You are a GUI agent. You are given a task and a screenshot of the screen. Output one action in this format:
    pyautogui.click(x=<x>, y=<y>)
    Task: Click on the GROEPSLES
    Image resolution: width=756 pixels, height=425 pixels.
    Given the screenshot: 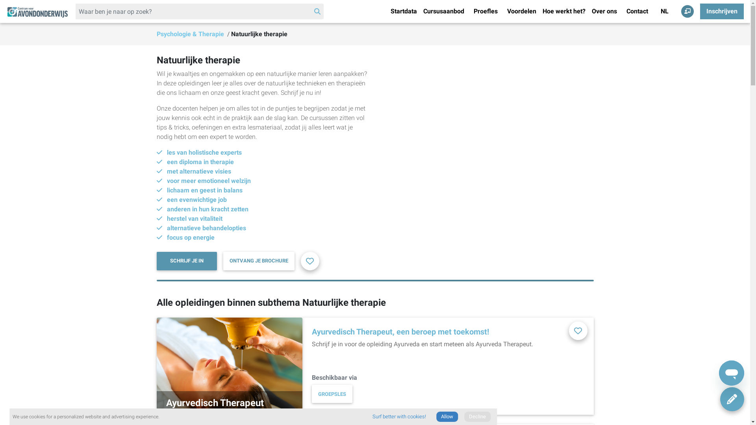 What is the action you would take?
    pyautogui.click(x=332, y=394)
    